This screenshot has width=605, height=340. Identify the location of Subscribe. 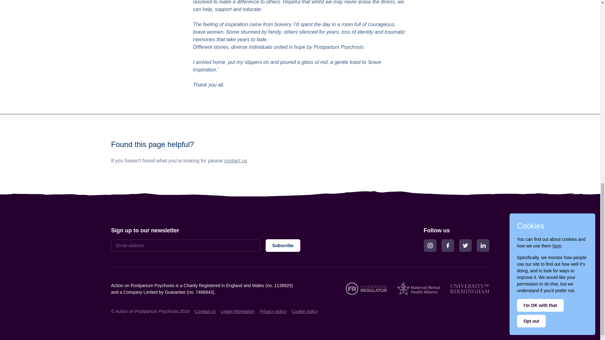
(283, 246).